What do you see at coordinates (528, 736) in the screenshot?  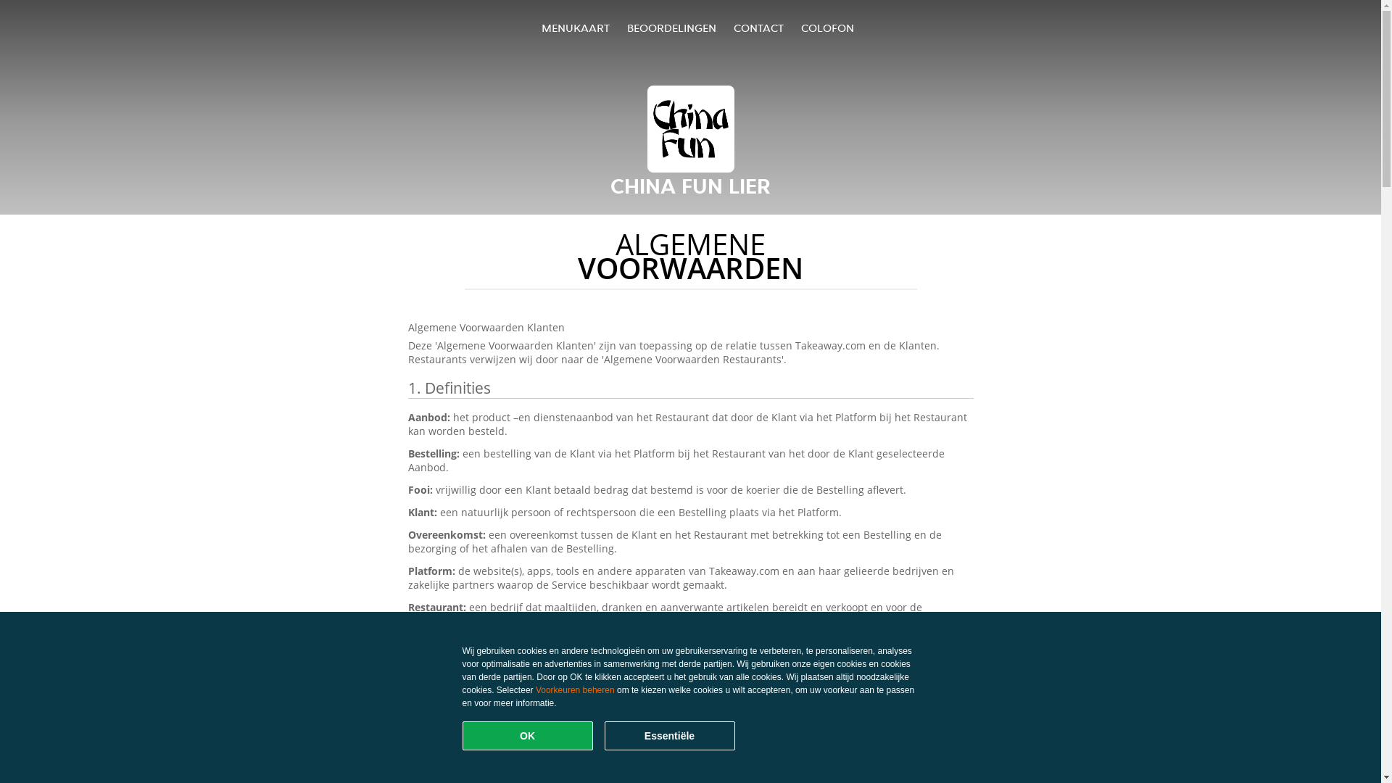 I see `OK` at bounding box center [528, 736].